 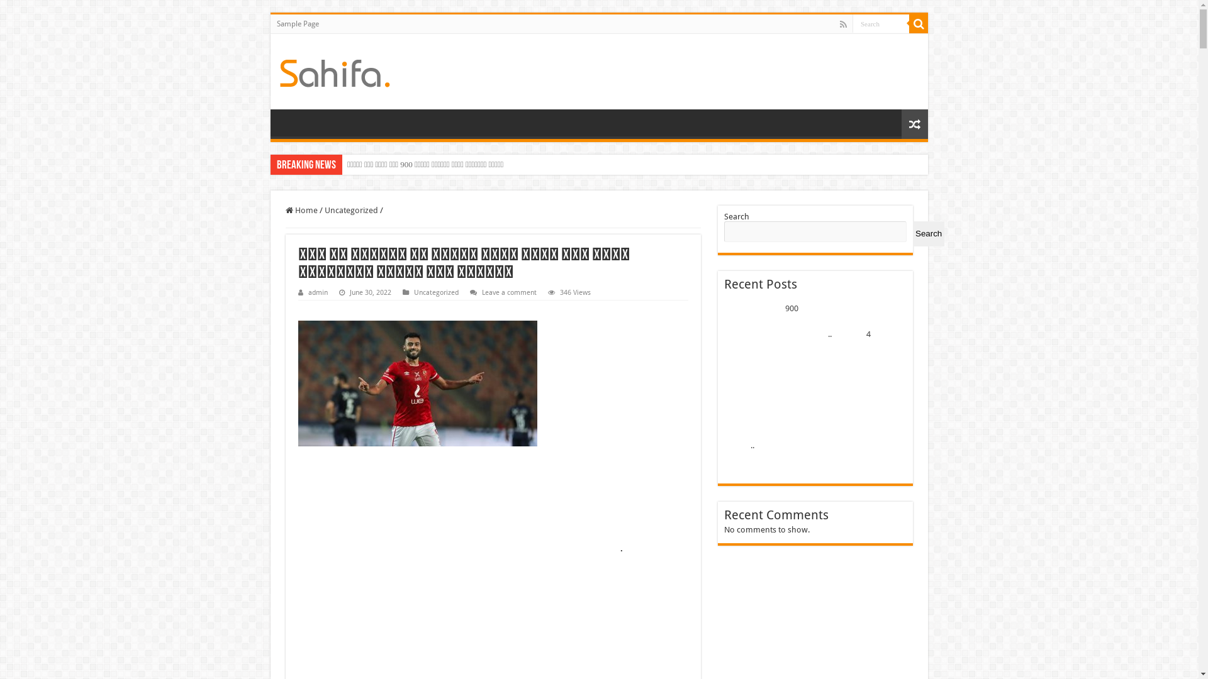 What do you see at coordinates (929, 234) in the screenshot?
I see `Search` at bounding box center [929, 234].